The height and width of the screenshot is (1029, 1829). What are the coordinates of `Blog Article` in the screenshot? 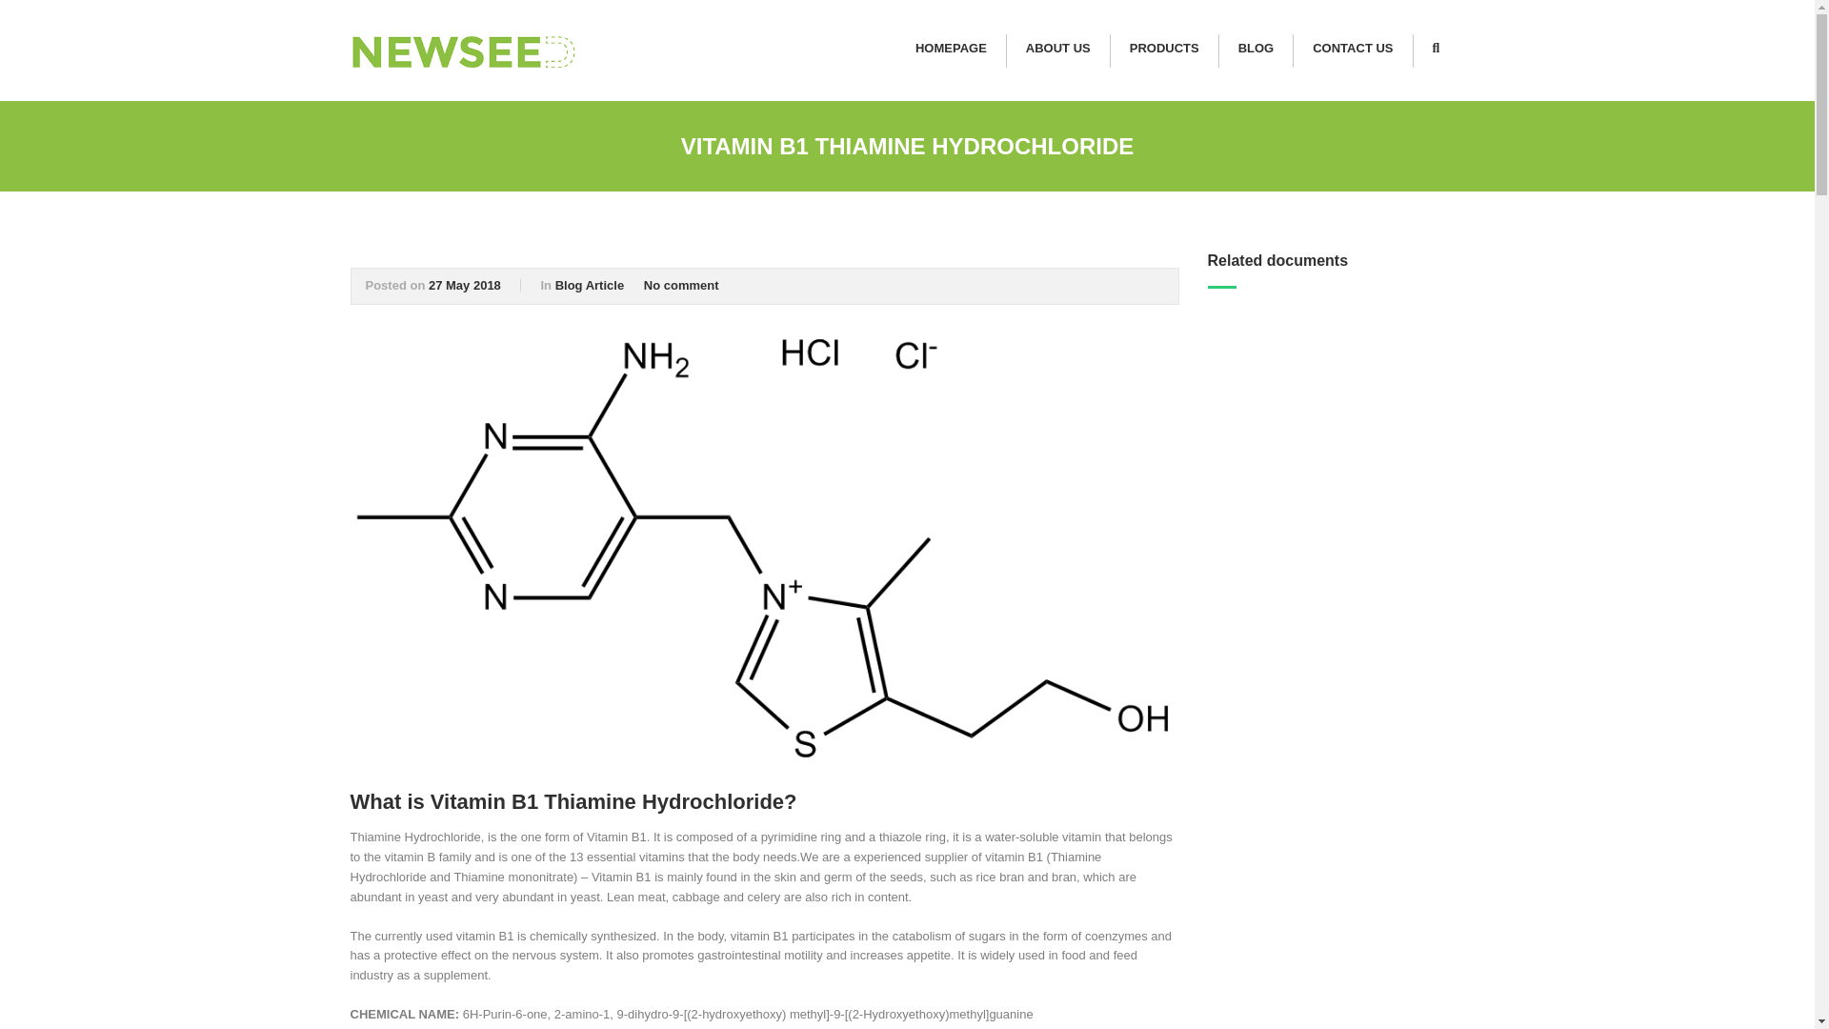 It's located at (589, 284).